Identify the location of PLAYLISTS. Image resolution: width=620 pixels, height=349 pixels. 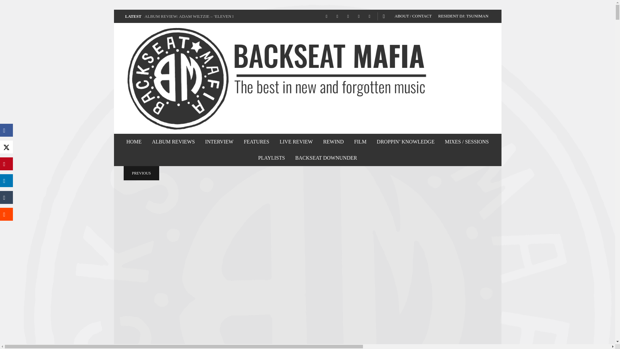
(271, 158).